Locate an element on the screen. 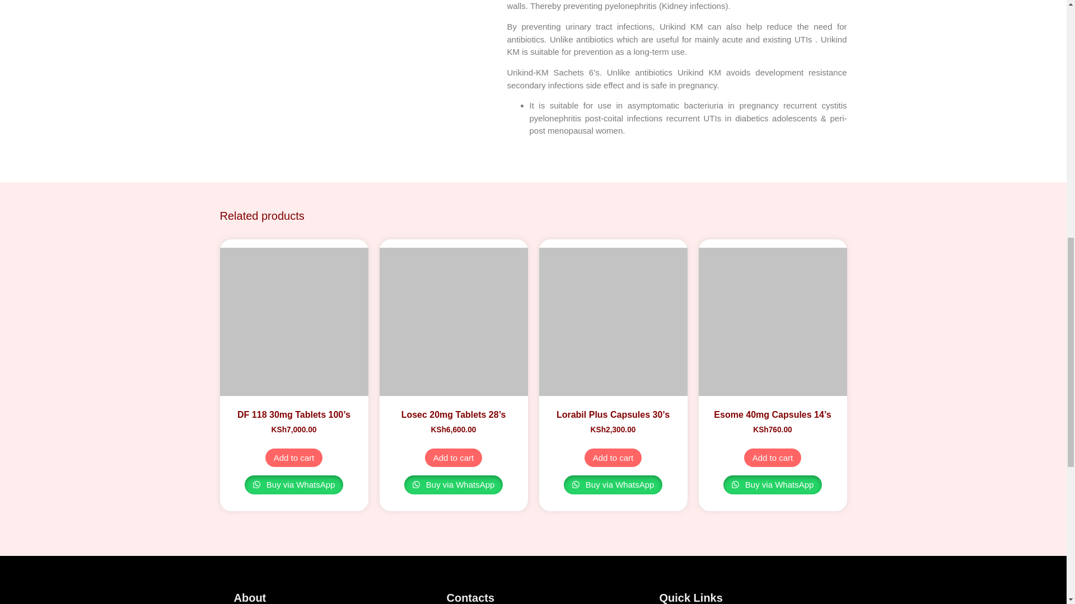 The width and height of the screenshot is (1075, 604). Complete order on WhatsApp to buy Lorabil Plus Capsules 30's is located at coordinates (613, 484).